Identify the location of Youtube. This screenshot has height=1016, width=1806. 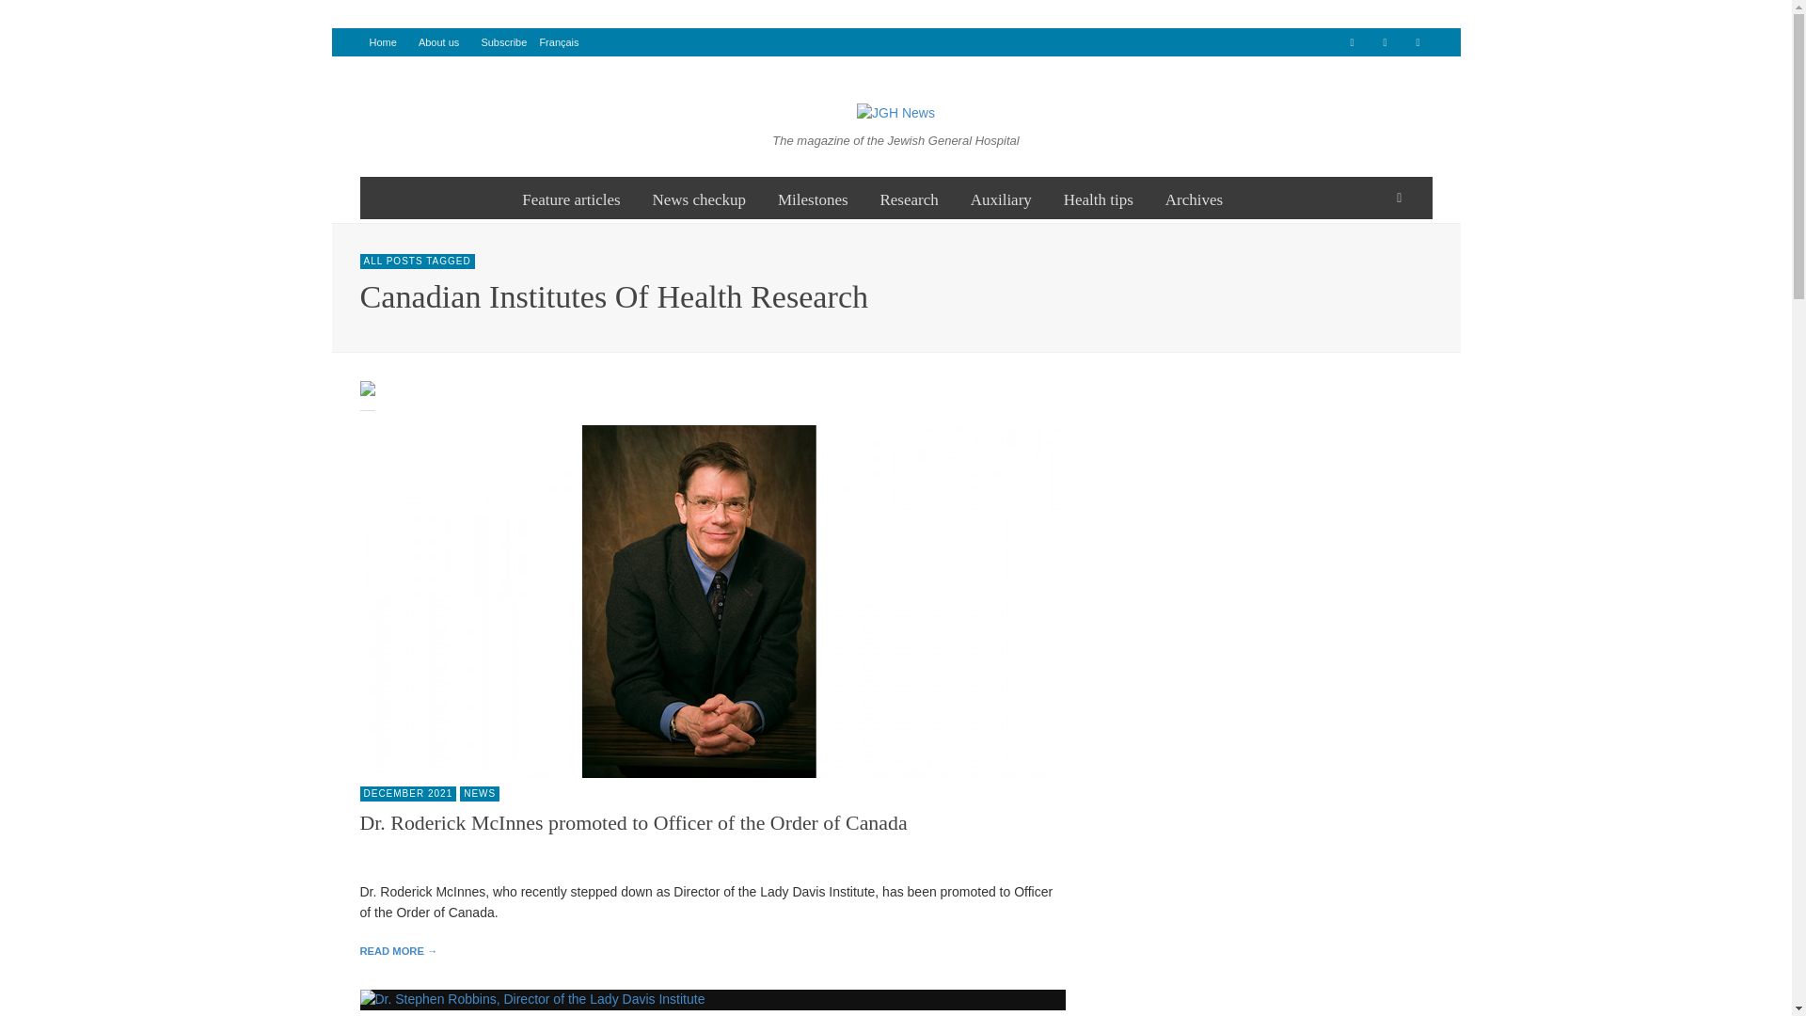
(1417, 42).